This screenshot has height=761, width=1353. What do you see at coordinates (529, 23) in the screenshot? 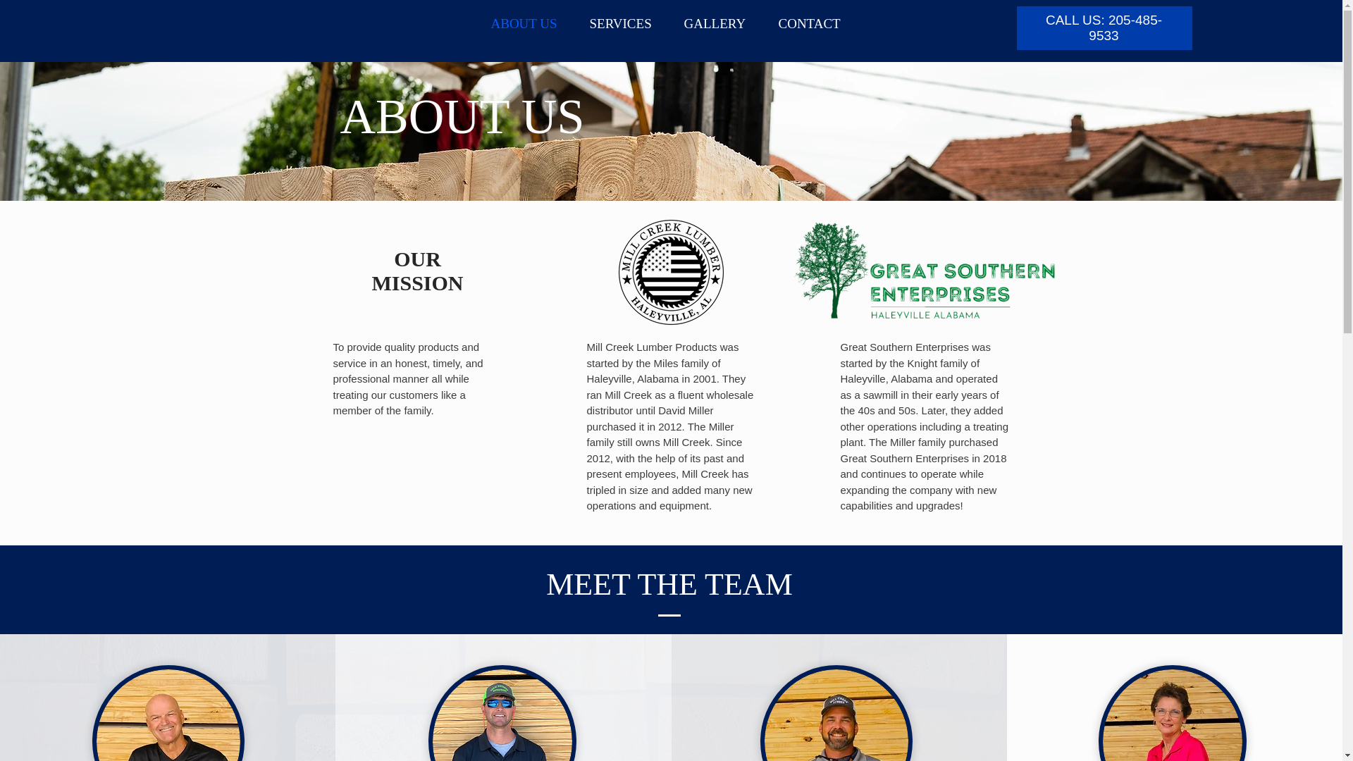
I see `ABOUT US` at bounding box center [529, 23].